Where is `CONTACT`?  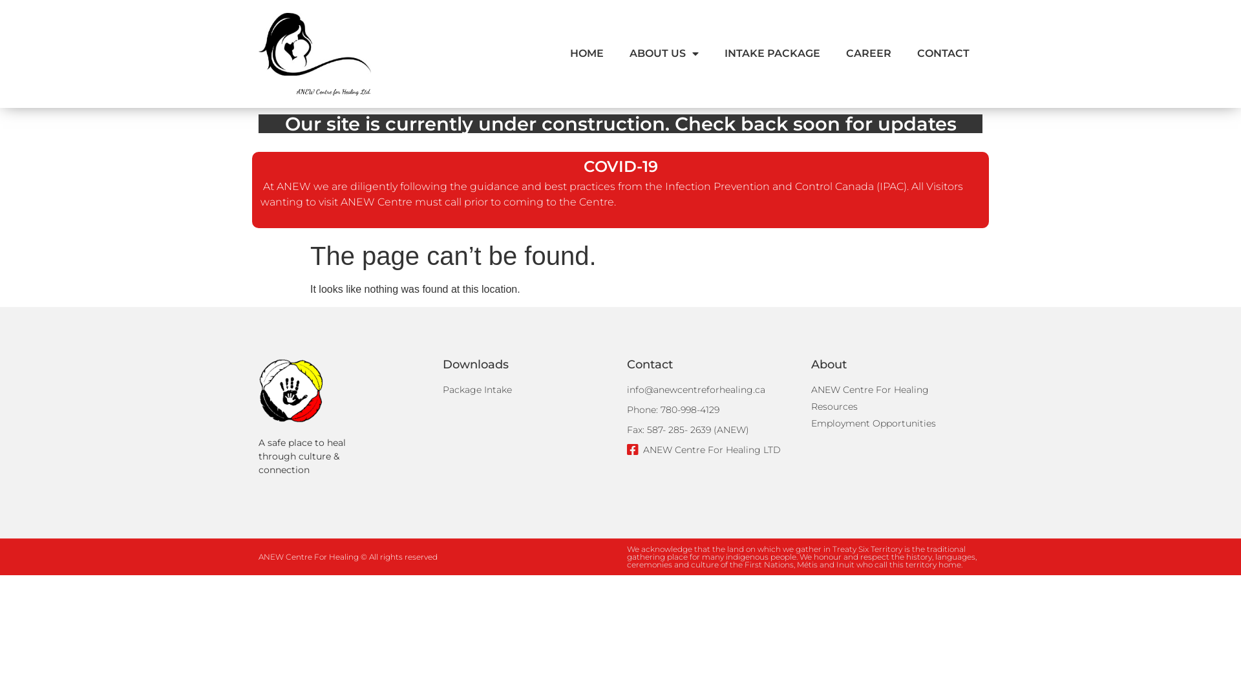 CONTACT is located at coordinates (944, 54).